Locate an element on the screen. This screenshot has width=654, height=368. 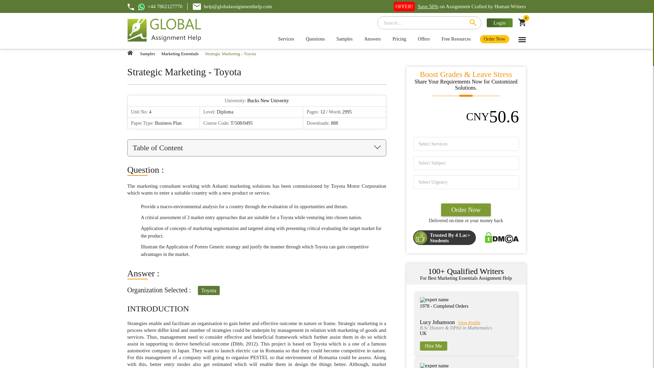
Services is located at coordinates (285, 39).